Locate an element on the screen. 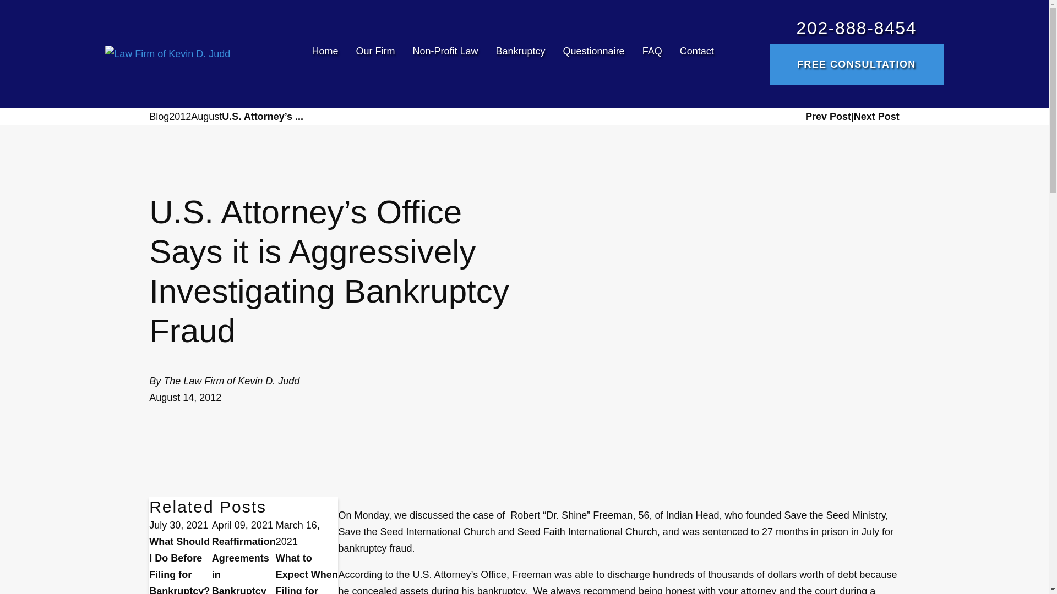 Image resolution: width=1057 pixels, height=594 pixels. Contact is located at coordinates (693, 54).